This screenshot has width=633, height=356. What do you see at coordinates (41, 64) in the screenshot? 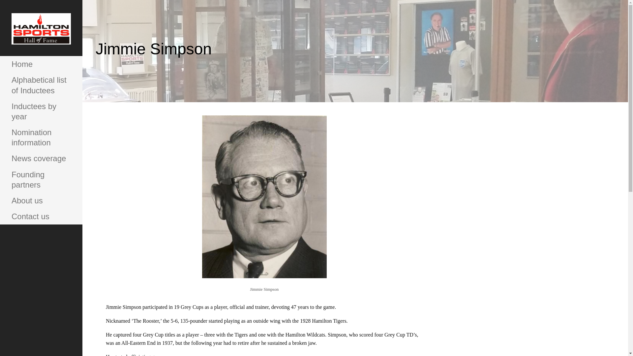
I see `Home` at bounding box center [41, 64].